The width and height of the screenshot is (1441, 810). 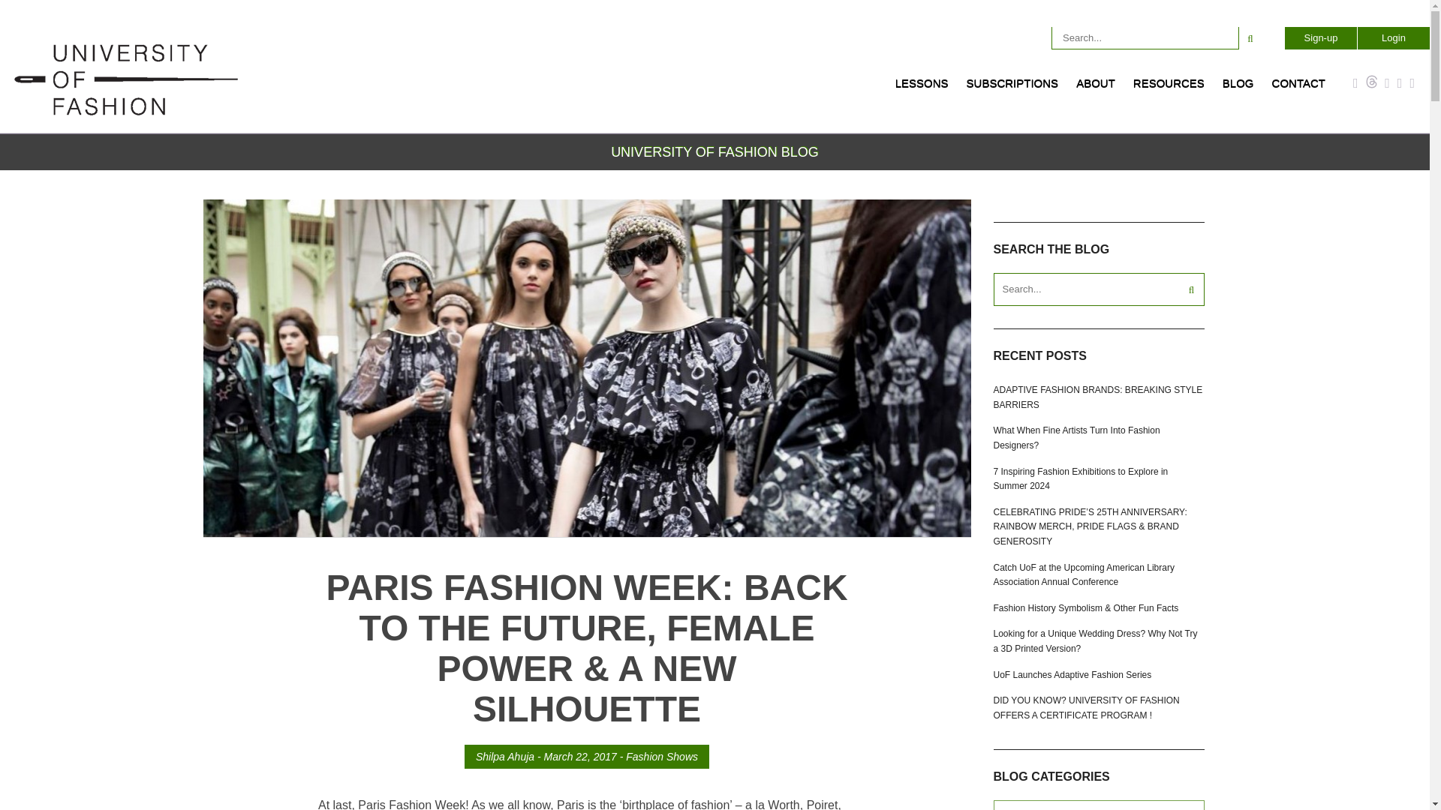 What do you see at coordinates (1096, 88) in the screenshot?
I see `ABOUT` at bounding box center [1096, 88].